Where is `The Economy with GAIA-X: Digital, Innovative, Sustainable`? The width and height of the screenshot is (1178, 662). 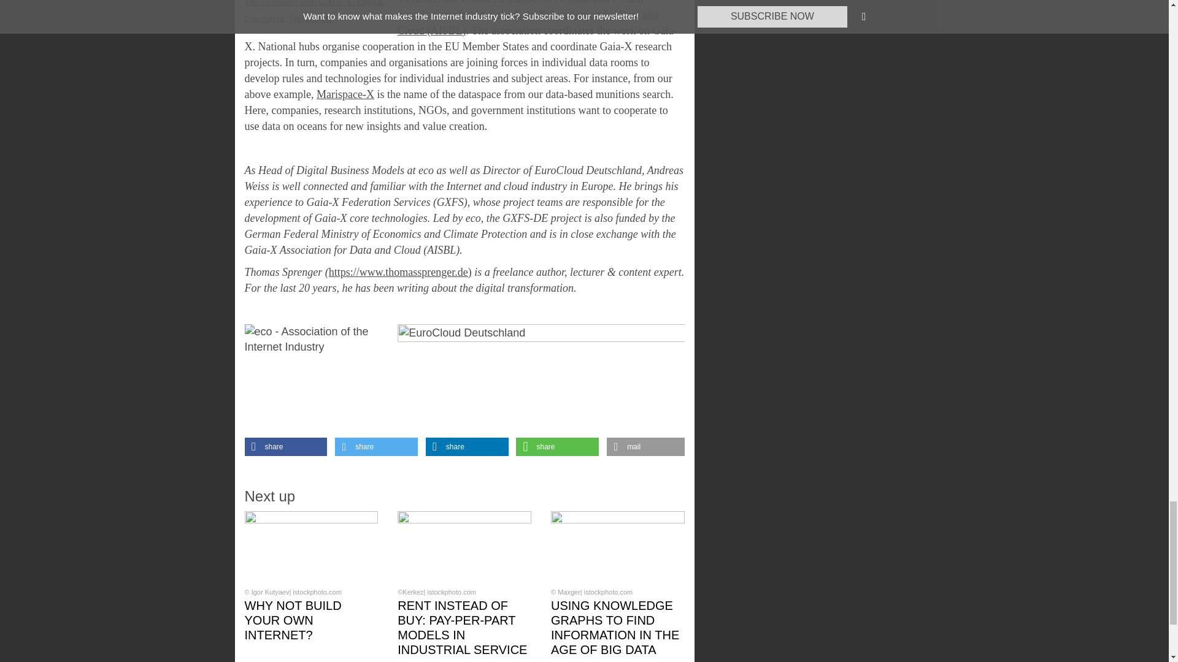
The Economy with GAIA-X: Digital, Innovative, Sustainable is located at coordinates (314, 11).